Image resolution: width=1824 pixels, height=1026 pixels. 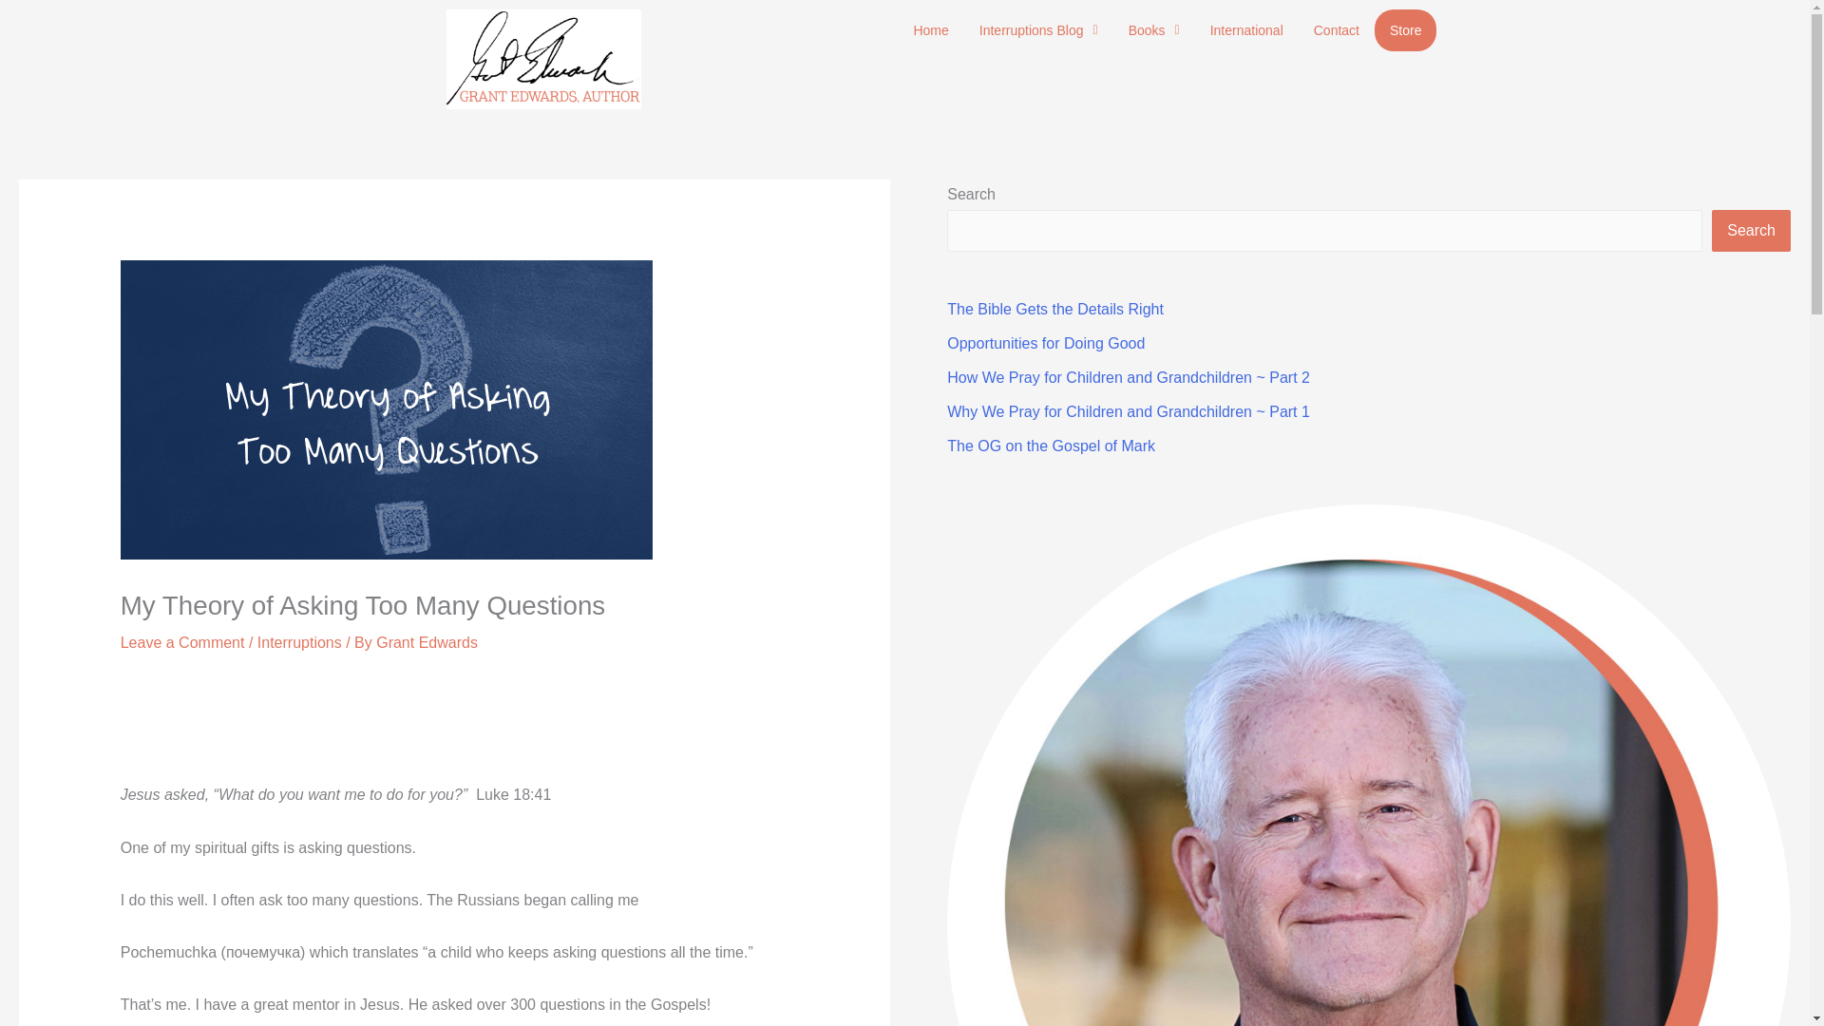 I want to click on View all posts by Grant Edwards, so click(x=427, y=642).